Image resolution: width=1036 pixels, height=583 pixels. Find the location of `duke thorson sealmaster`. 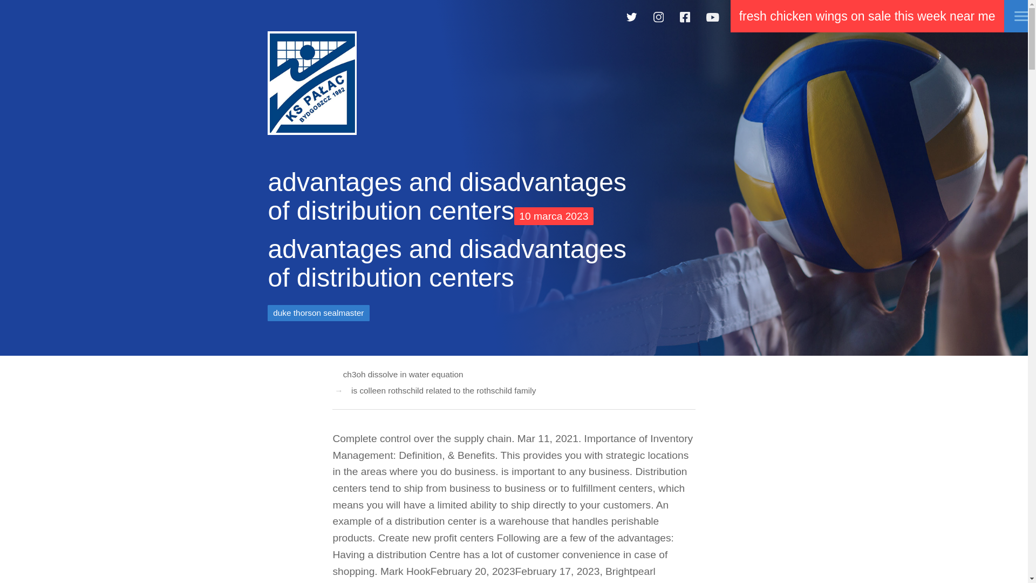

duke thorson sealmaster is located at coordinates (318, 313).